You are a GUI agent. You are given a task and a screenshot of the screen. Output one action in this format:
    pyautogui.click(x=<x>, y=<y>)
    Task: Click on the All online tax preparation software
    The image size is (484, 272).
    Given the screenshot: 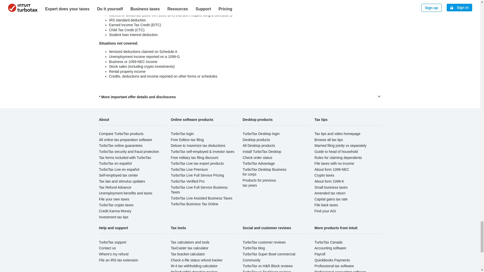 What is the action you would take?
    pyautogui.click(x=125, y=140)
    